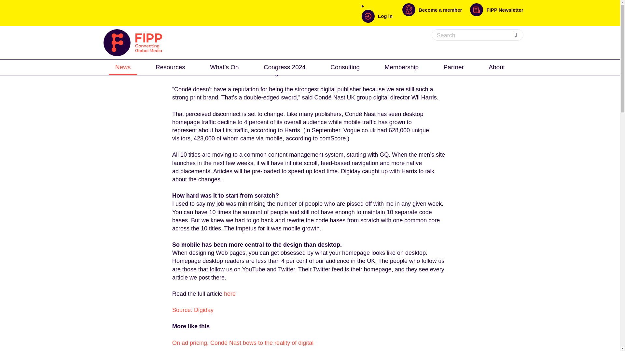 The image size is (625, 351). What do you see at coordinates (454, 67) in the screenshot?
I see `Partner` at bounding box center [454, 67].